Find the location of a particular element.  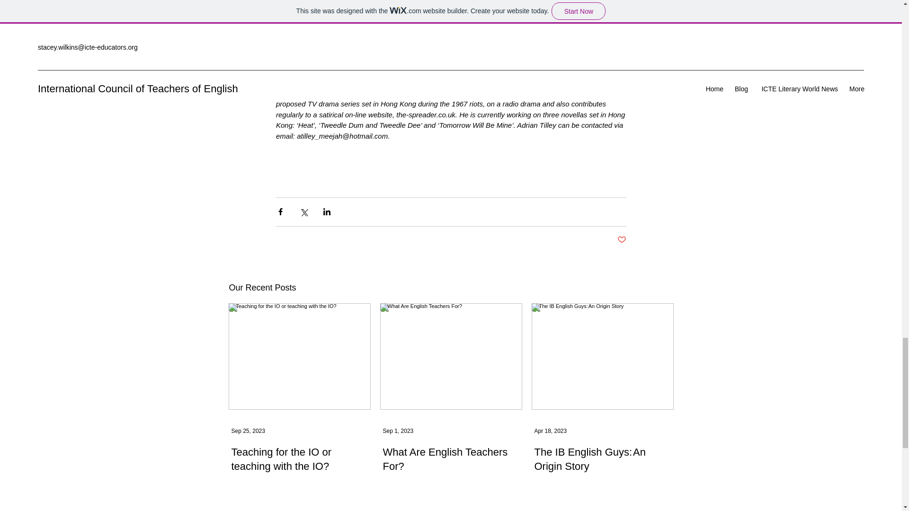

Teaching for the IO or teaching with the IO? is located at coordinates (299, 460).